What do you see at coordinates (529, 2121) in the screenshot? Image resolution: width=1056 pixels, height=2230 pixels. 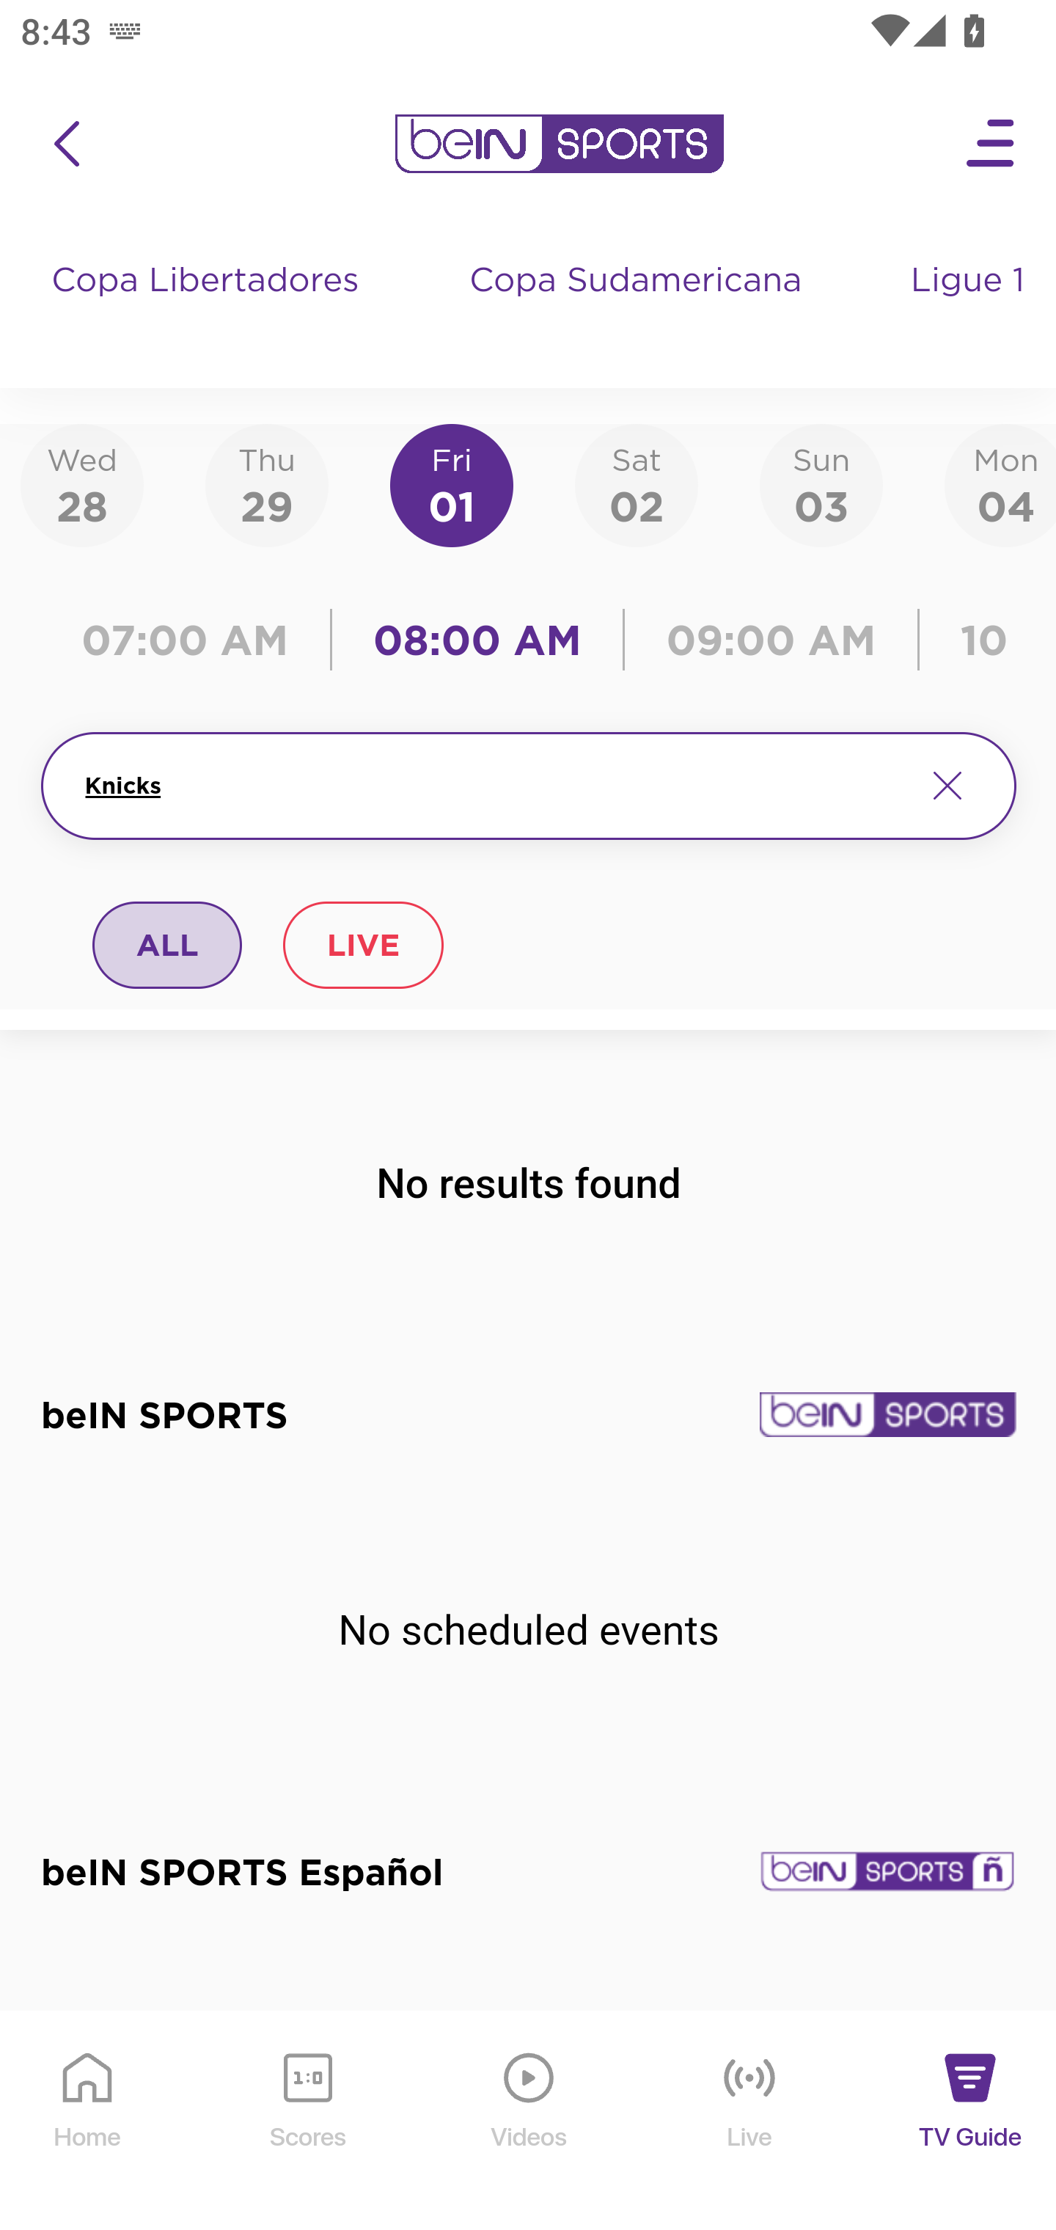 I see `Videos Videos Icon Videos` at bounding box center [529, 2121].